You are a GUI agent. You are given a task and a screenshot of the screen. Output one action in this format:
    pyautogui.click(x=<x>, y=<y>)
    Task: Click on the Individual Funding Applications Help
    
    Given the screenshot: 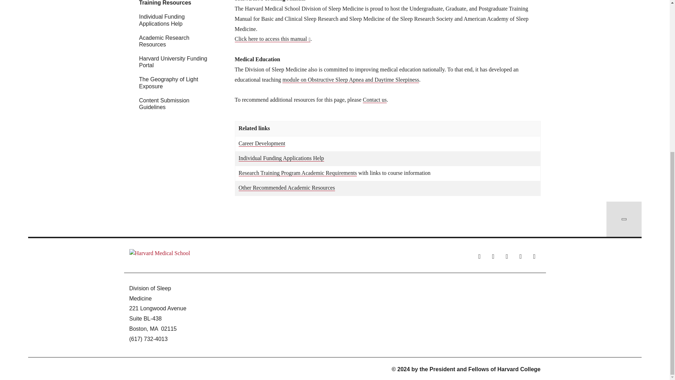 What is the action you would take?
    pyautogui.click(x=281, y=158)
    